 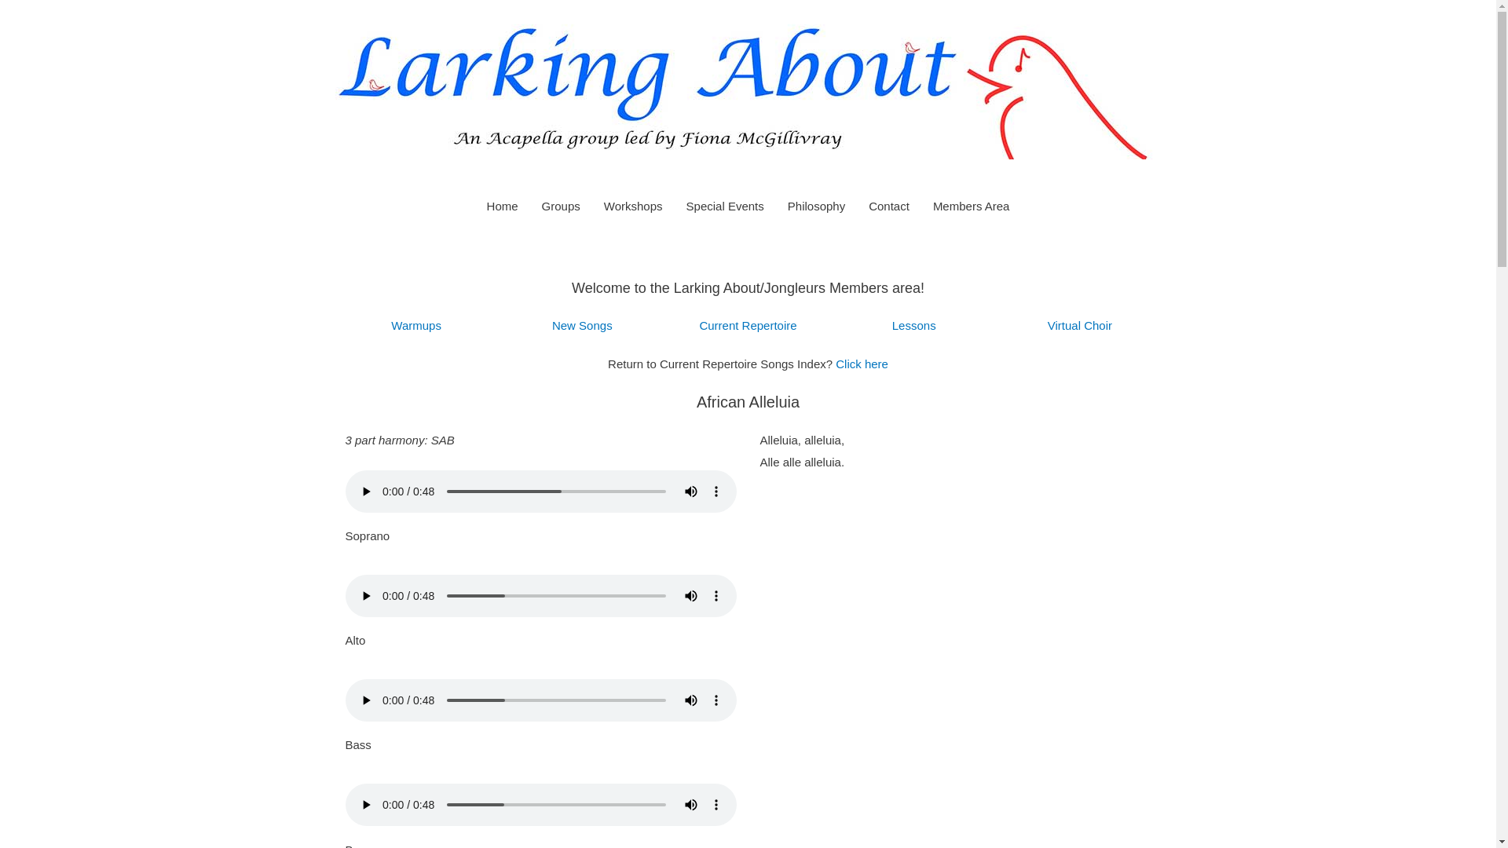 What do you see at coordinates (725, 207) in the screenshot?
I see `Special Events` at bounding box center [725, 207].